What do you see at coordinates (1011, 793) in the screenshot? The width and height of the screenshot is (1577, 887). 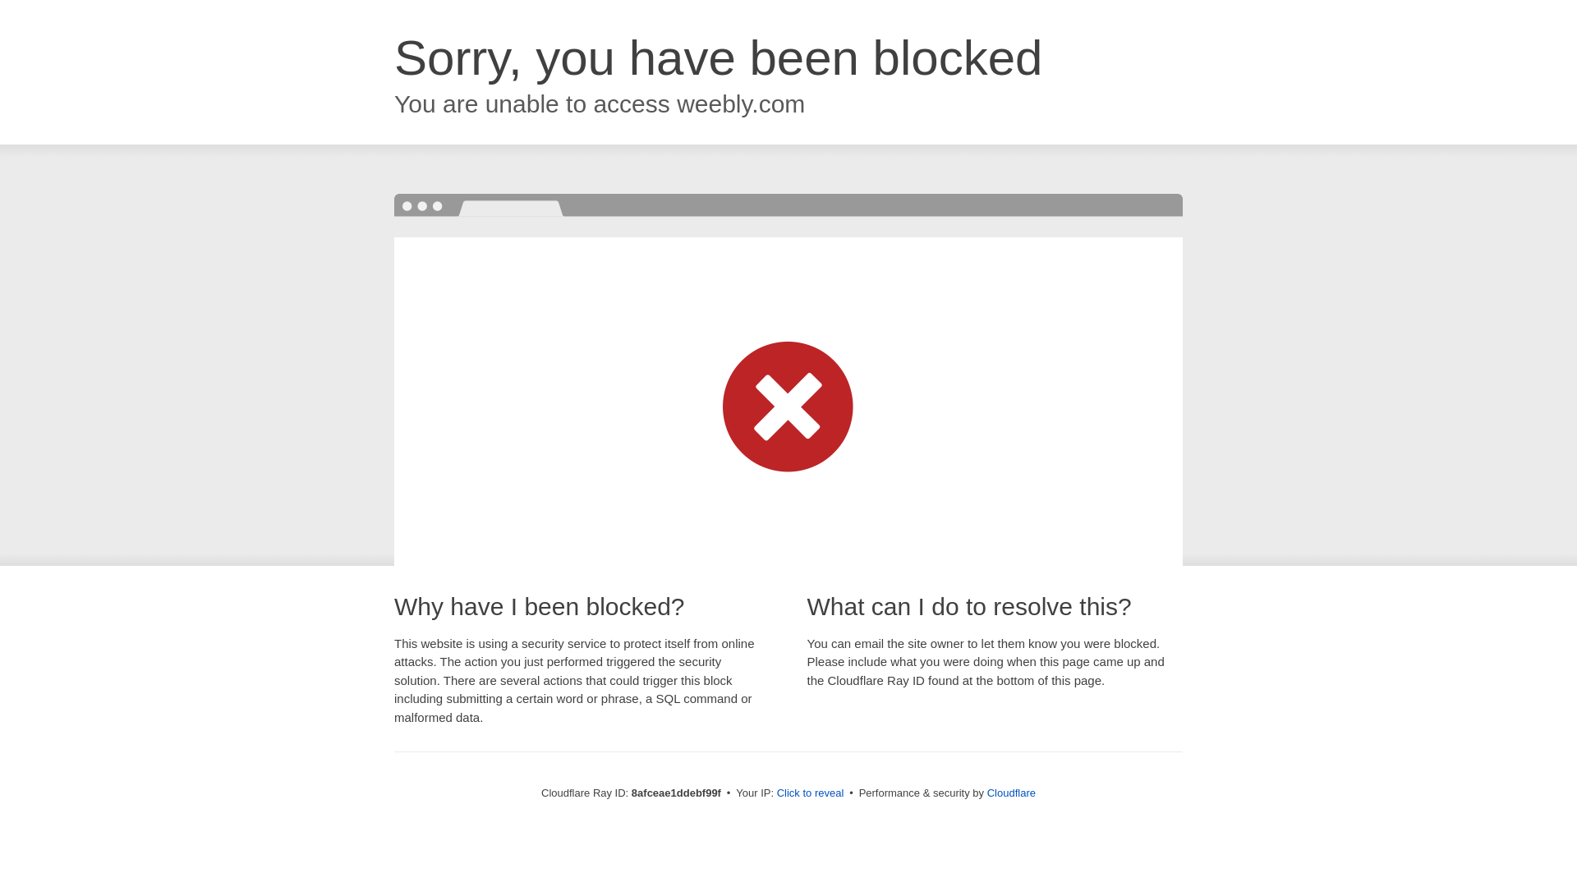 I see `Cloudflare` at bounding box center [1011, 793].